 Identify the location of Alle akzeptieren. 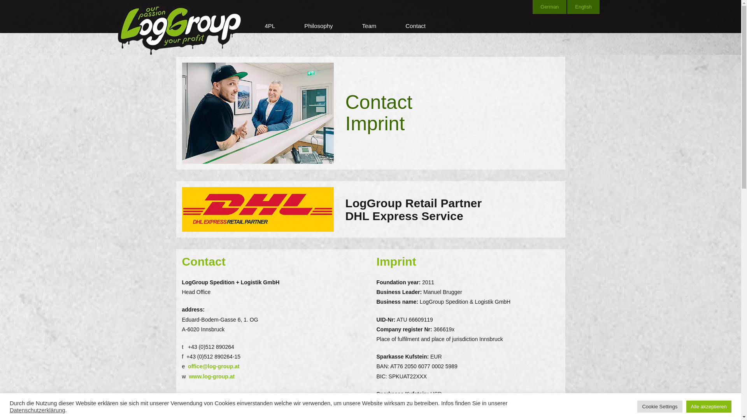
(709, 406).